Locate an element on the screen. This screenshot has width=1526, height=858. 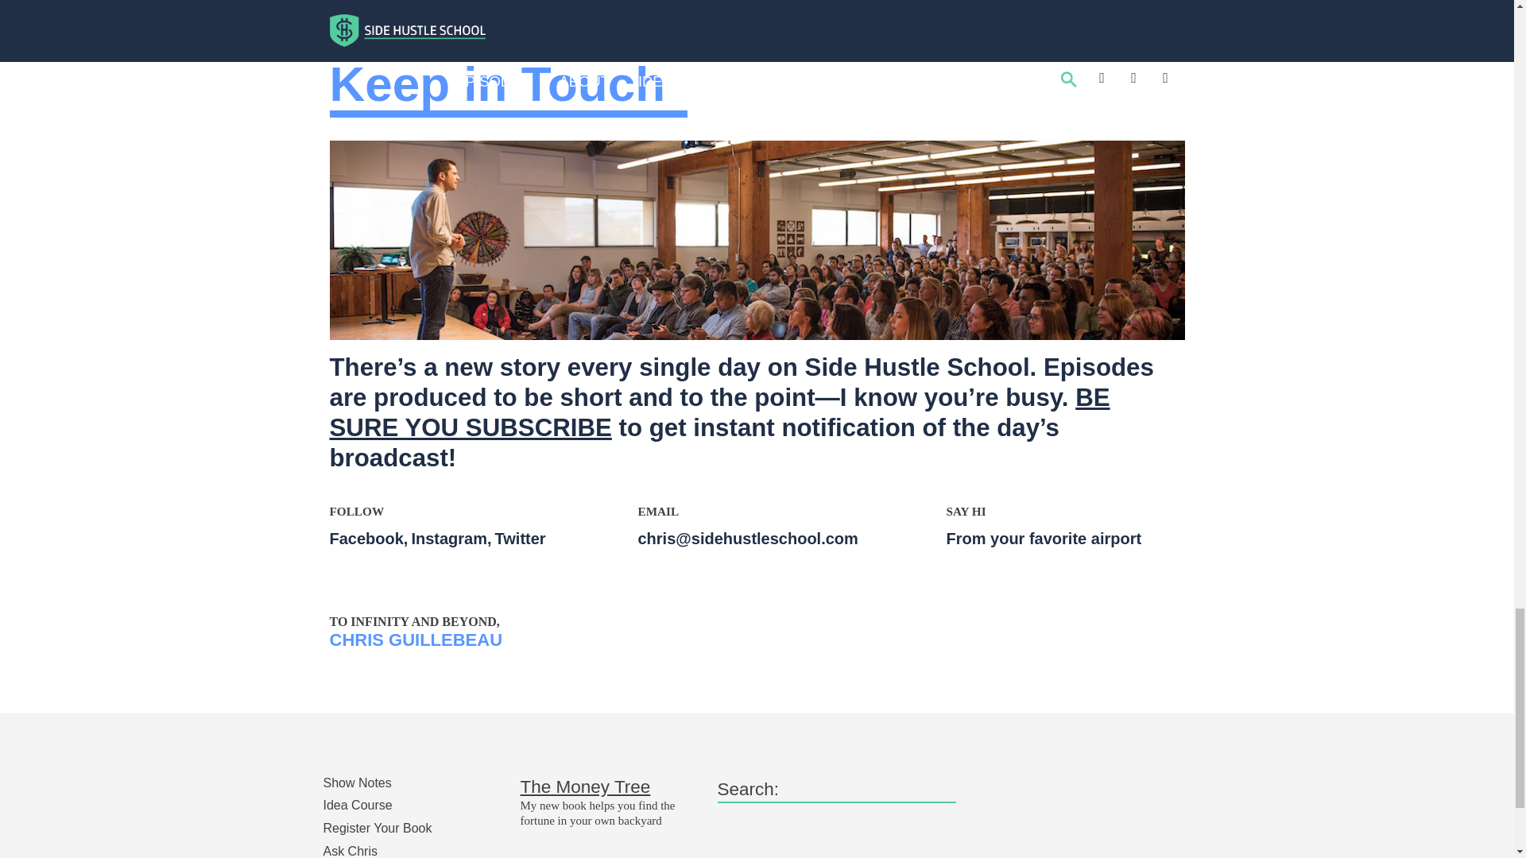
Show Notes is located at coordinates (356, 783).